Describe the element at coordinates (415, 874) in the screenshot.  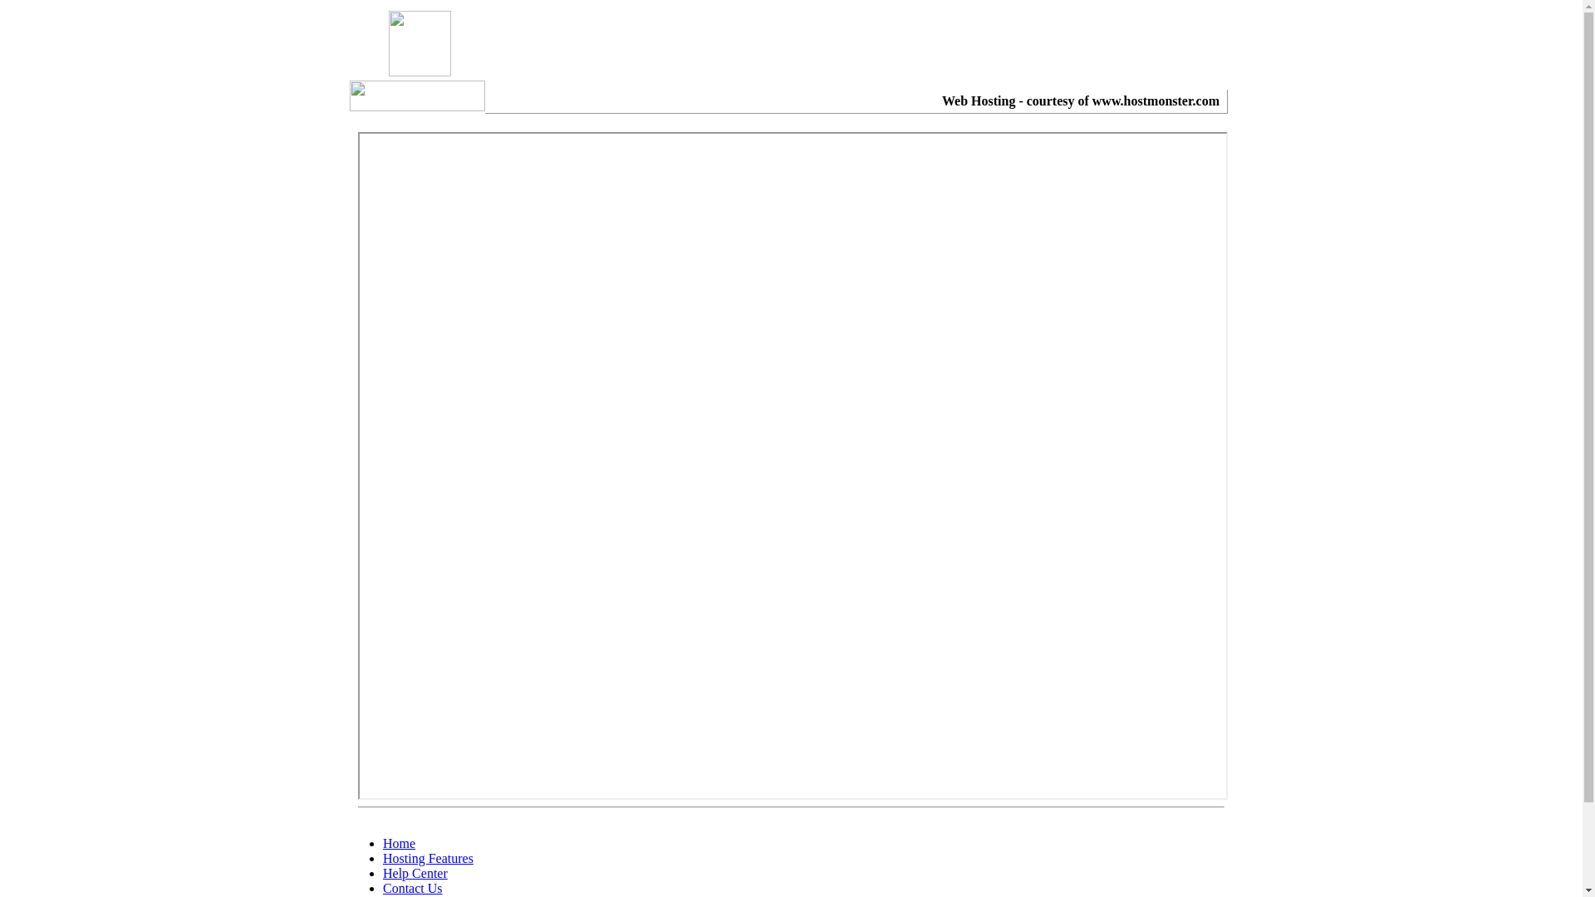
I see `Help Center` at that location.